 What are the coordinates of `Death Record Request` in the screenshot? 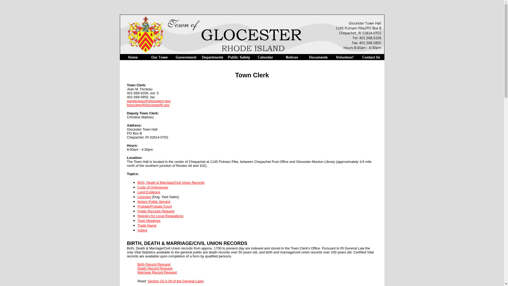 It's located at (155, 268).